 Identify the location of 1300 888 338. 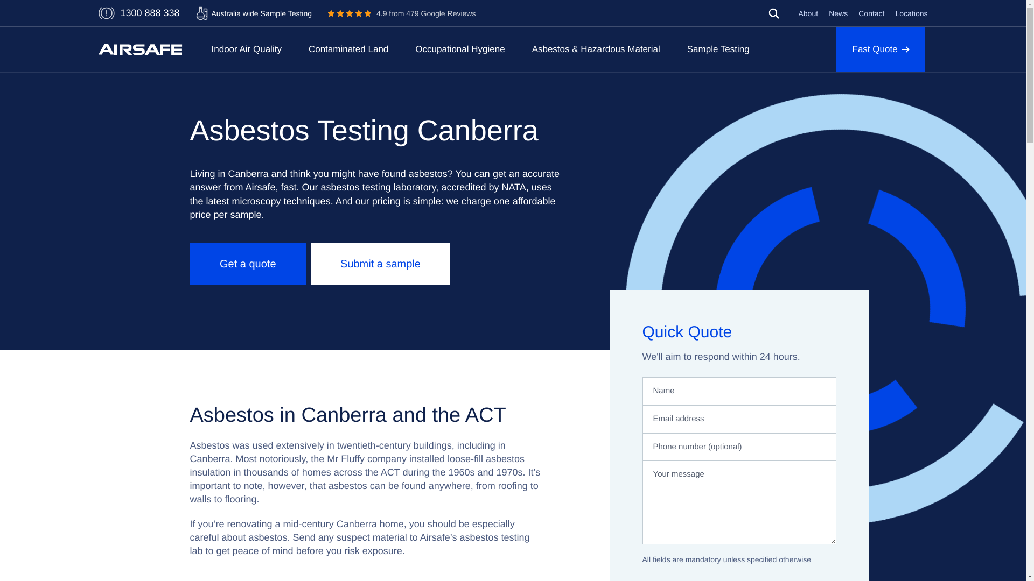
(149, 13).